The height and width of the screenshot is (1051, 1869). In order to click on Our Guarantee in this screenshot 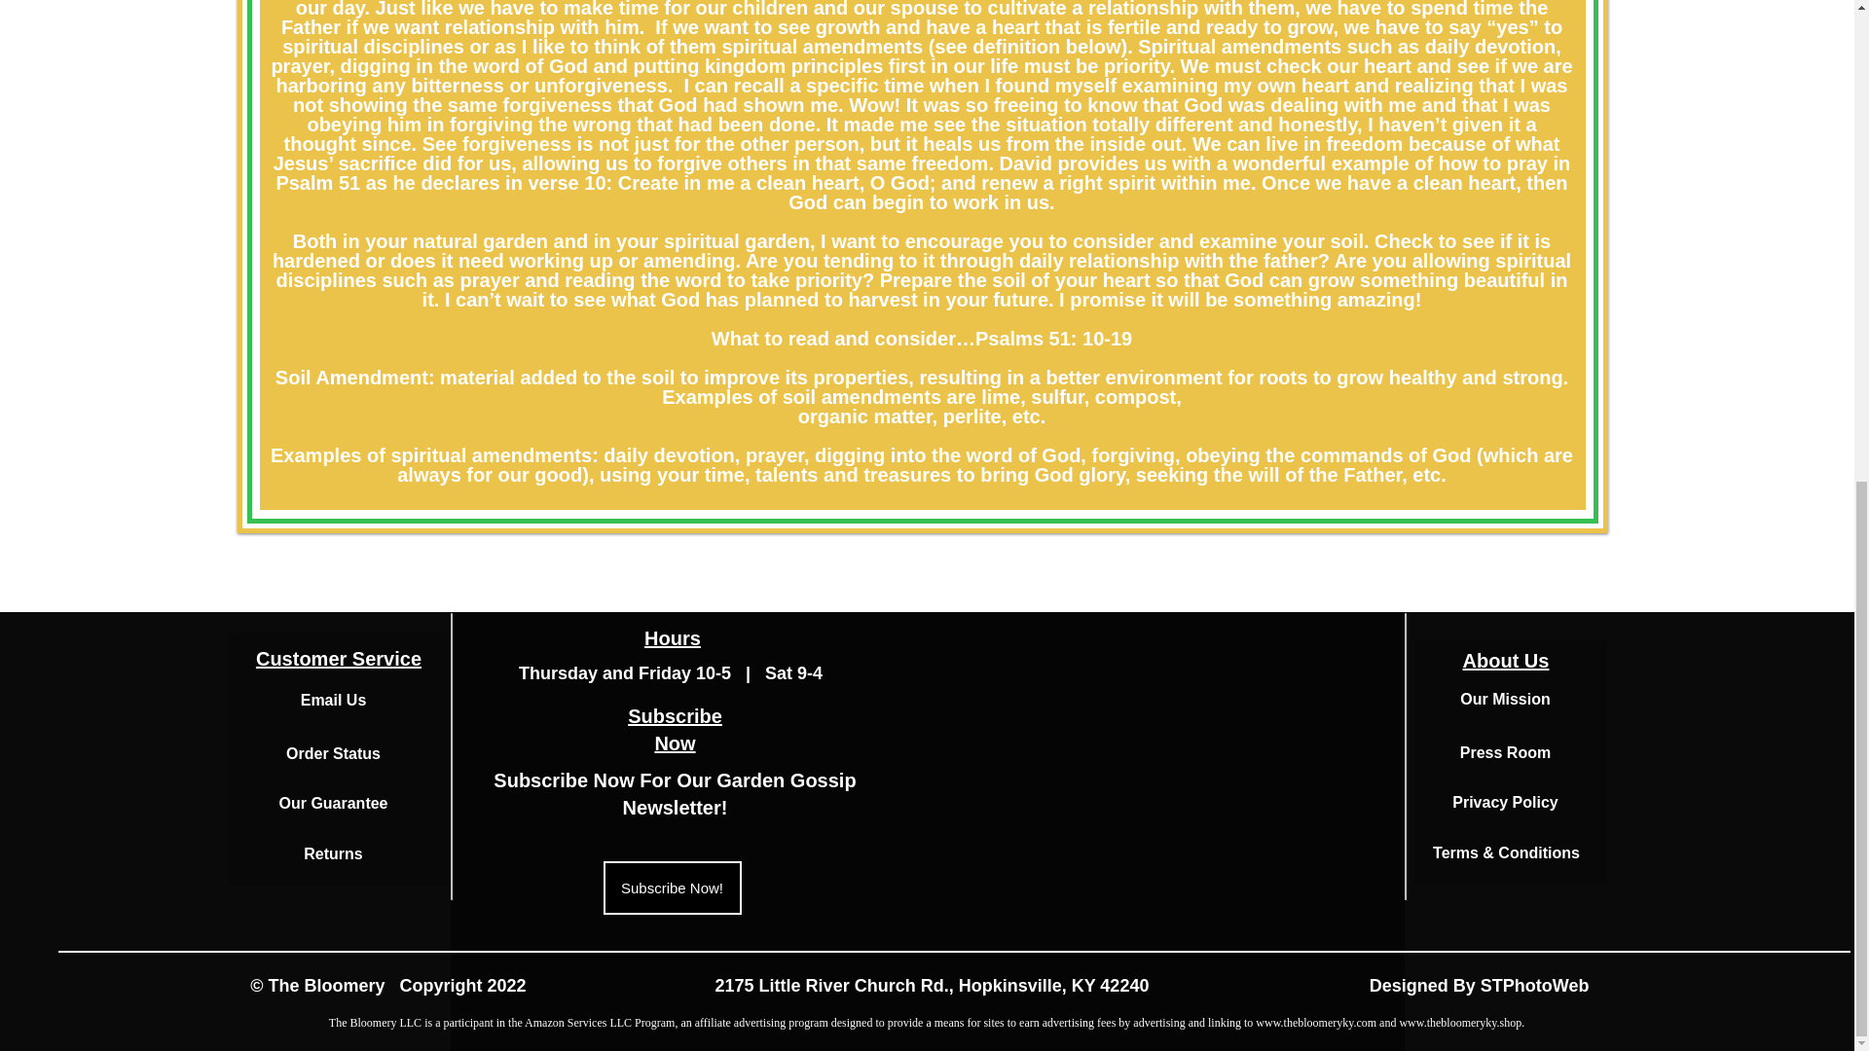, I will do `click(333, 802)`.